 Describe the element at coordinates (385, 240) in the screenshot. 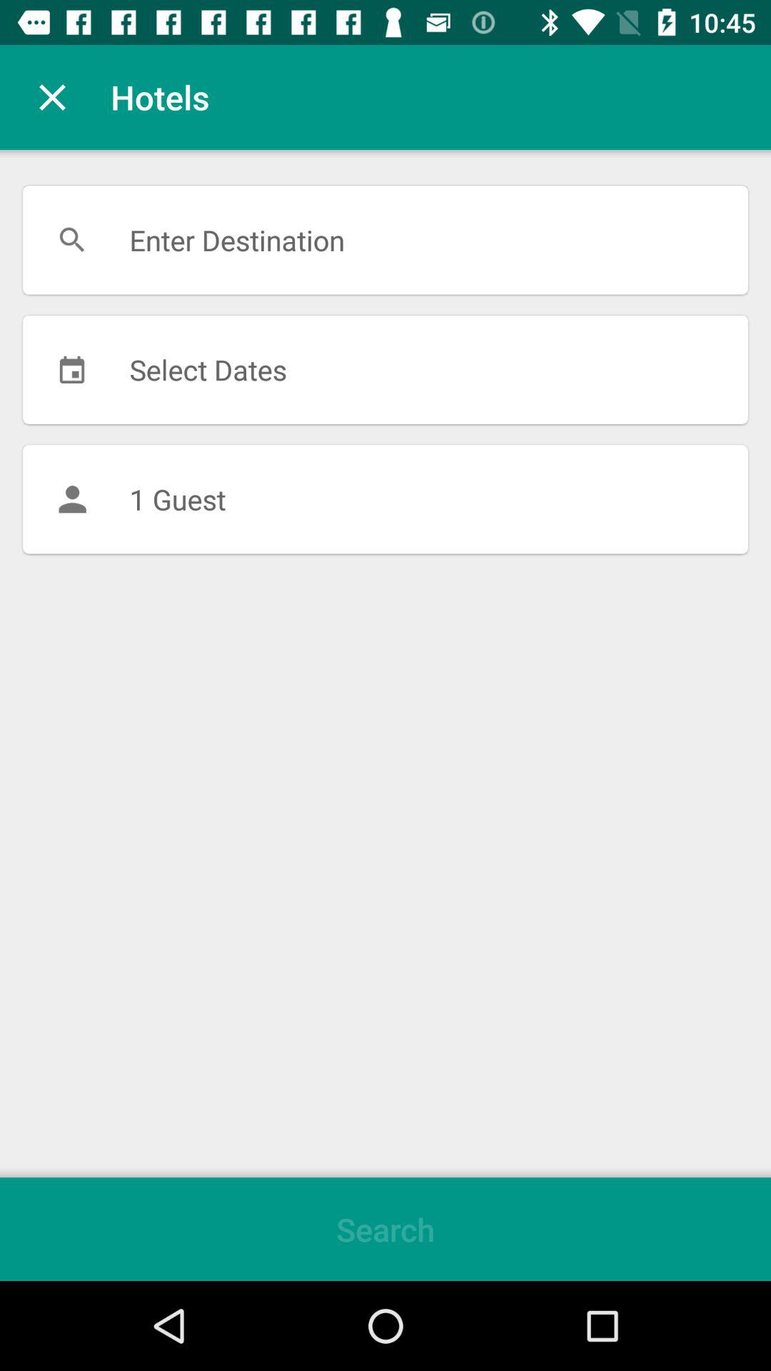

I see `swipe to enter destination` at that location.